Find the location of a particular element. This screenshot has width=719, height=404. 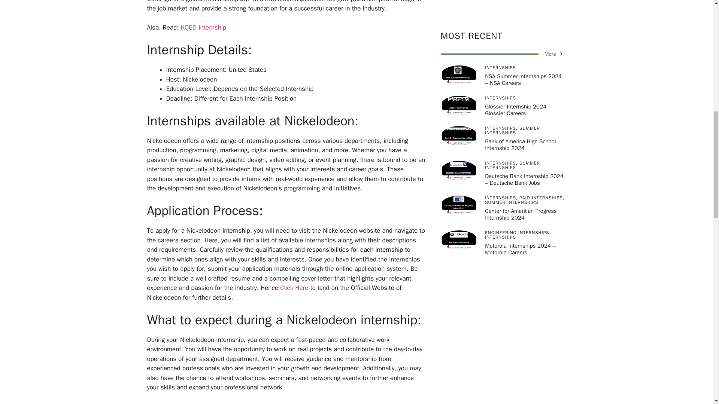

KQED Internship is located at coordinates (203, 27).